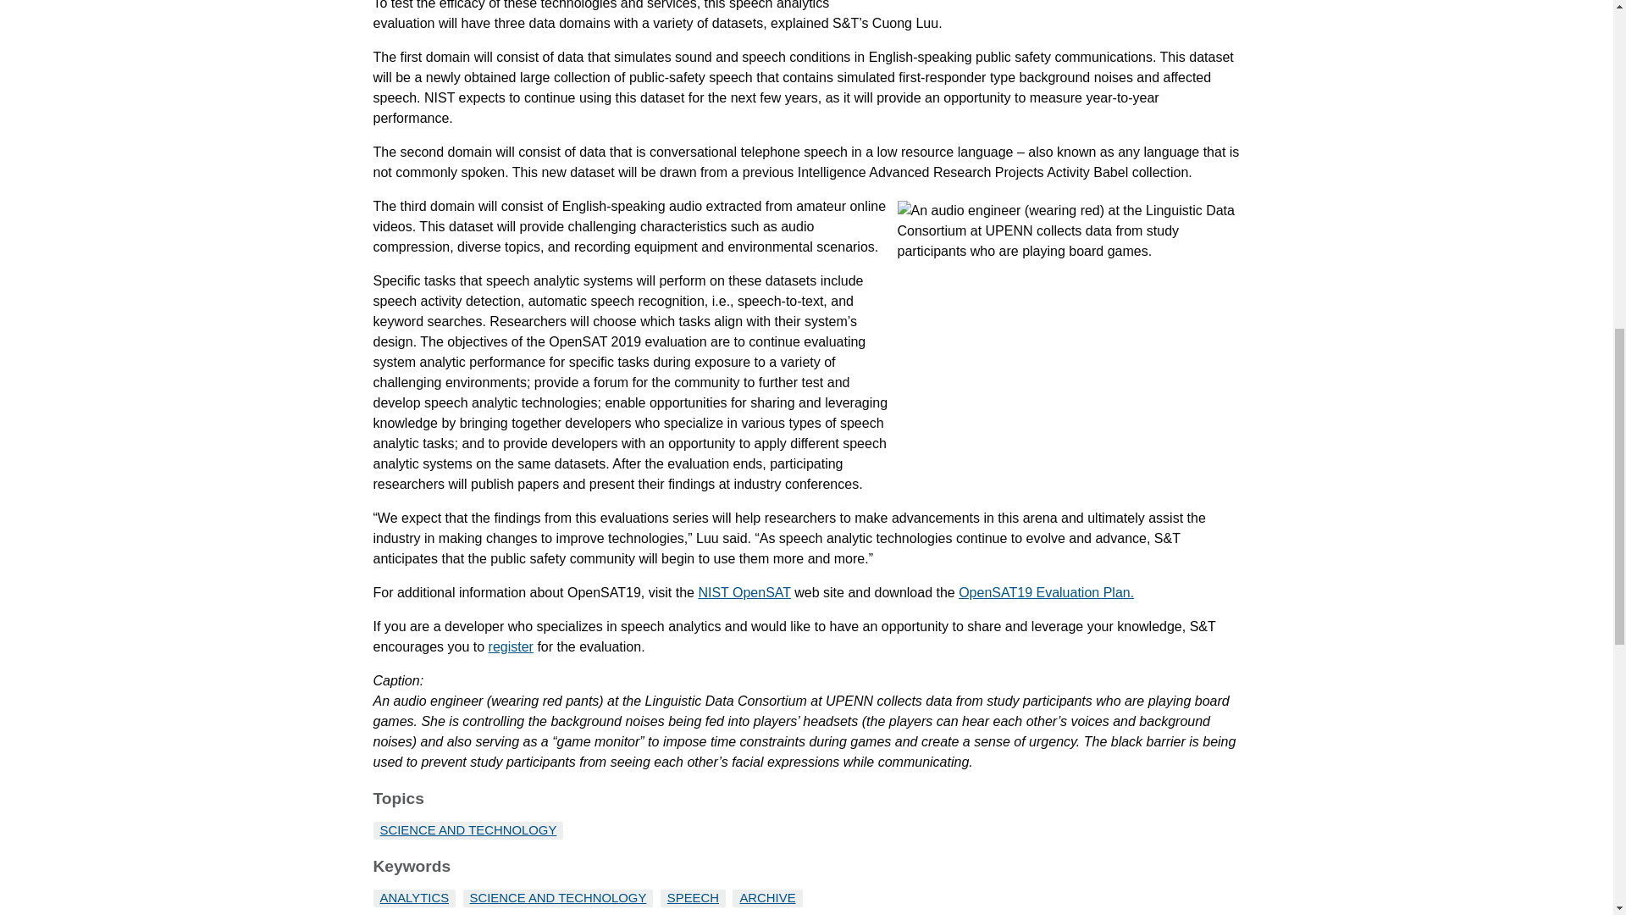 The width and height of the screenshot is (1626, 915). What do you see at coordinates (467, 830) in the screenshot?
I see `SCIENCE AND TECHNOLOGY` at bounding box center [467, 830].